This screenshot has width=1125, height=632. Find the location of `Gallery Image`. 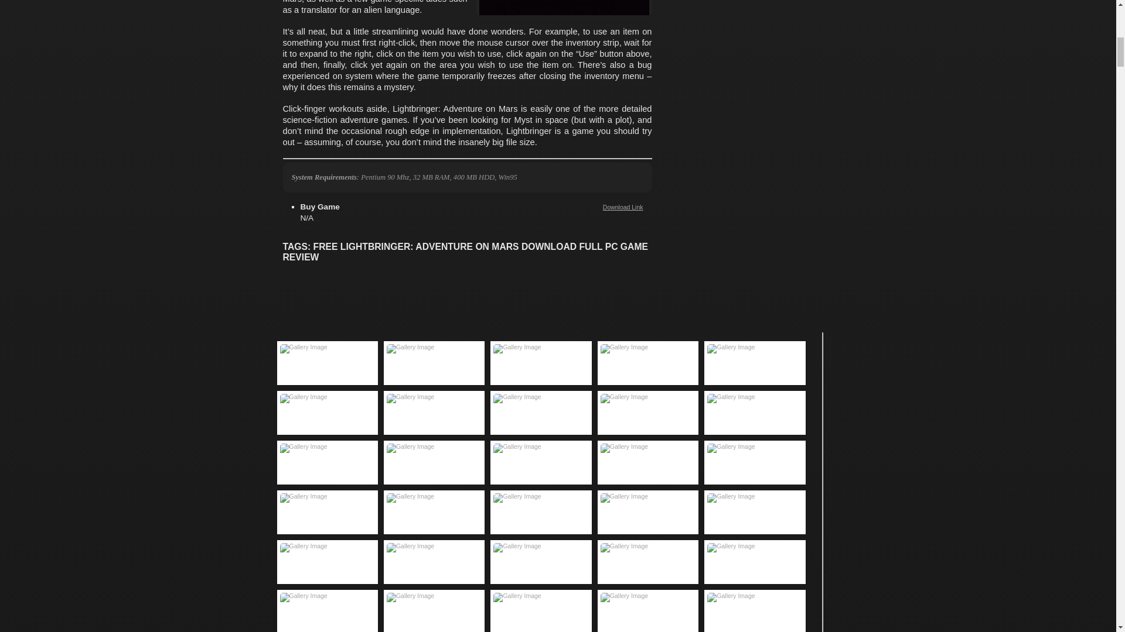

Gallery Image is located at coordinates (648, 412).